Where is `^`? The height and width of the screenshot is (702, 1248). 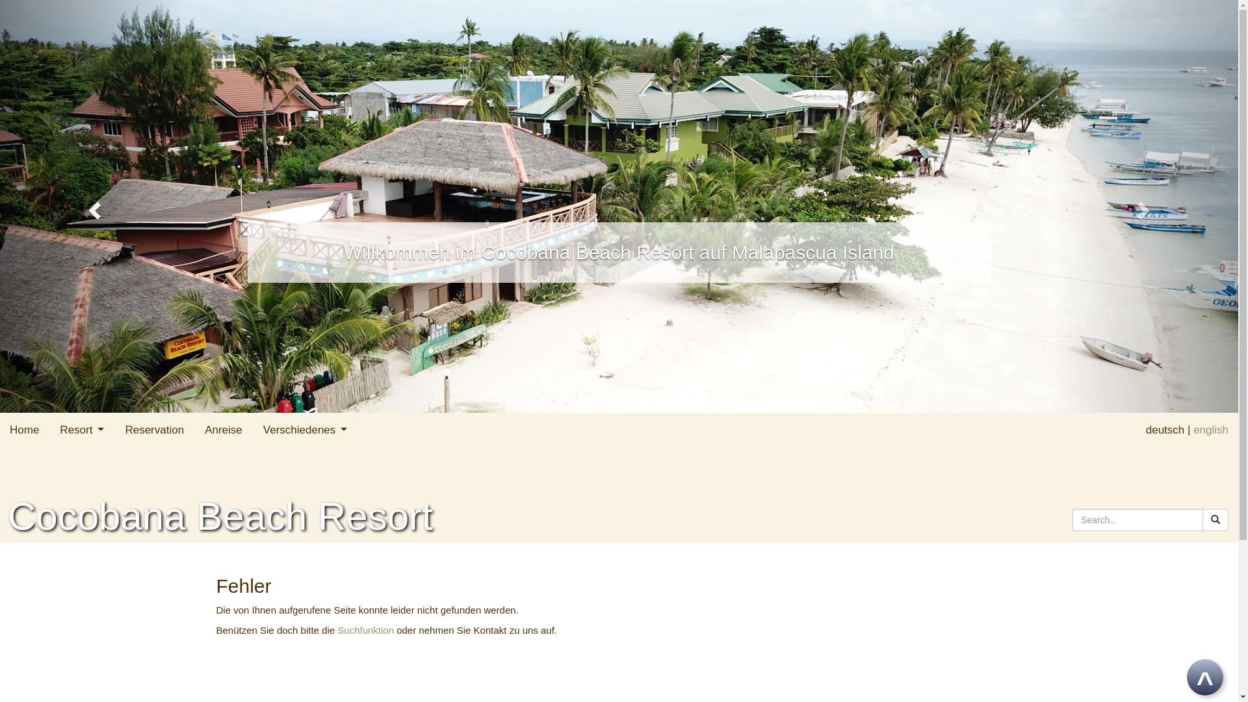
^ is located at coordinates (1205, 677).